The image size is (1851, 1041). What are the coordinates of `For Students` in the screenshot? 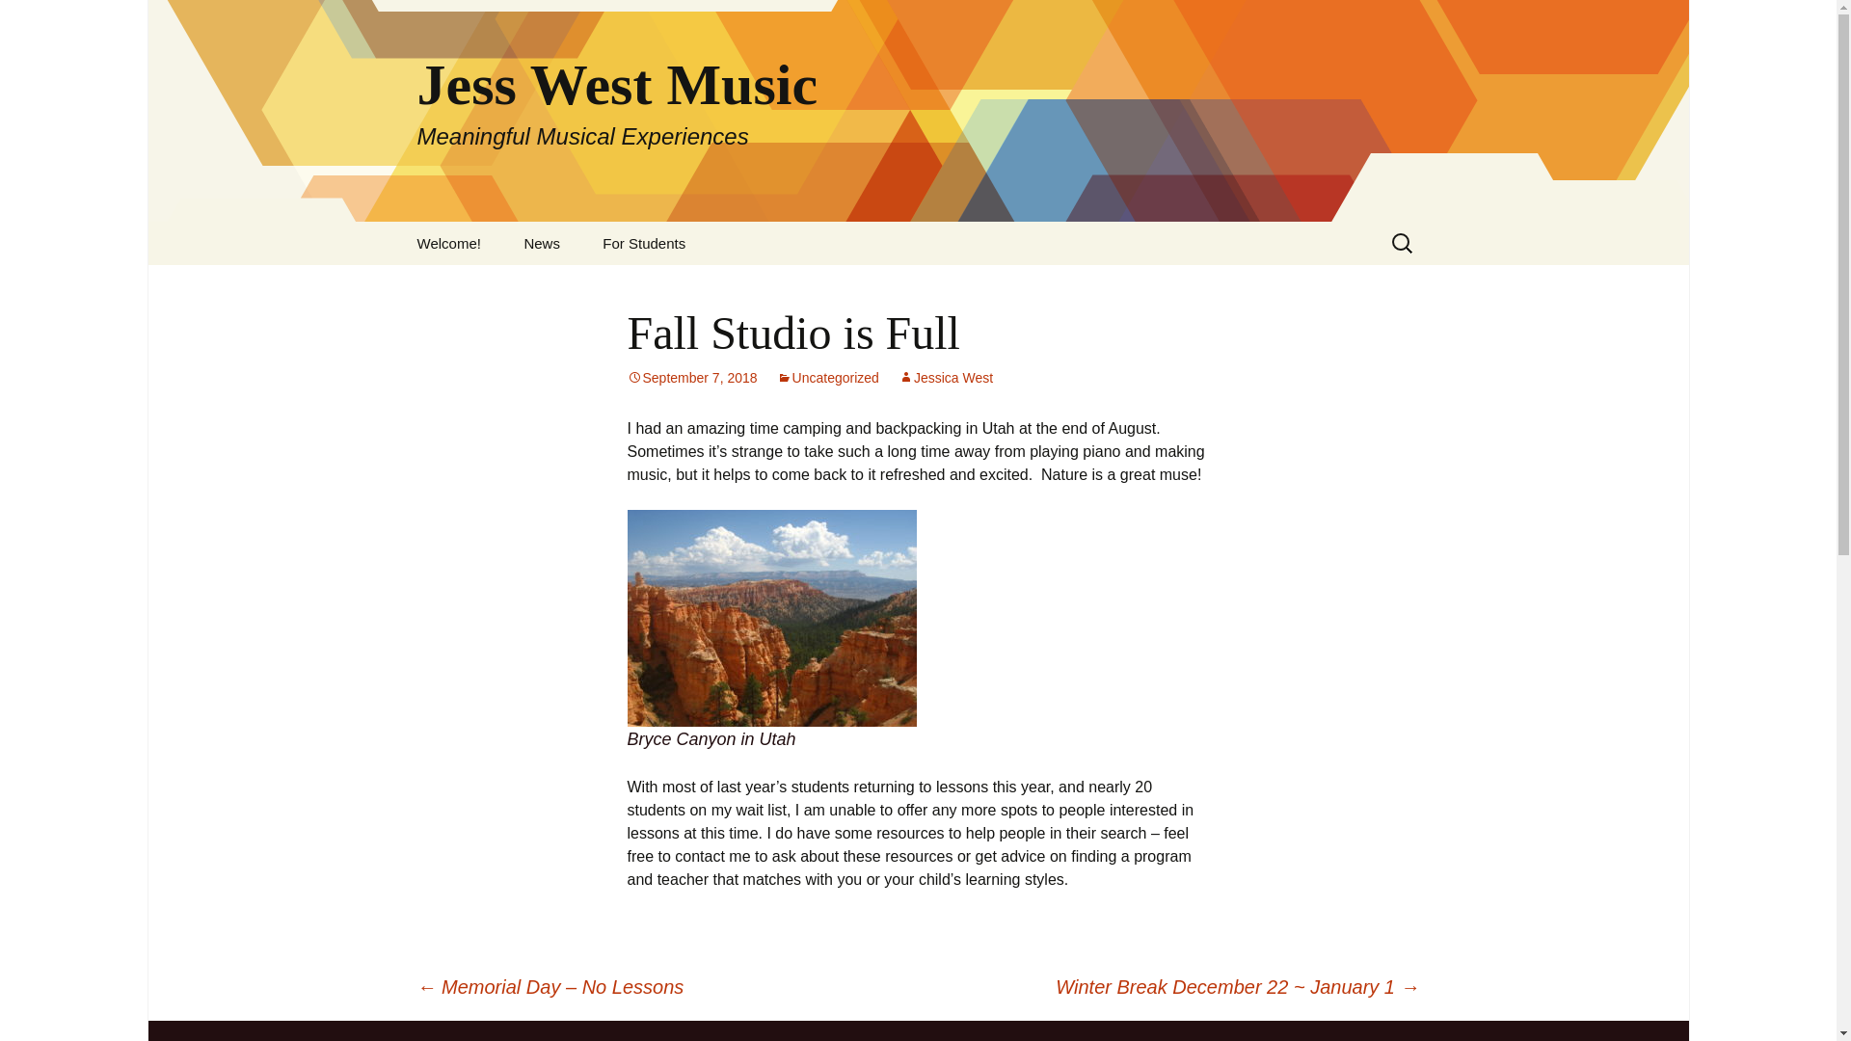 It's located at (541, 243).